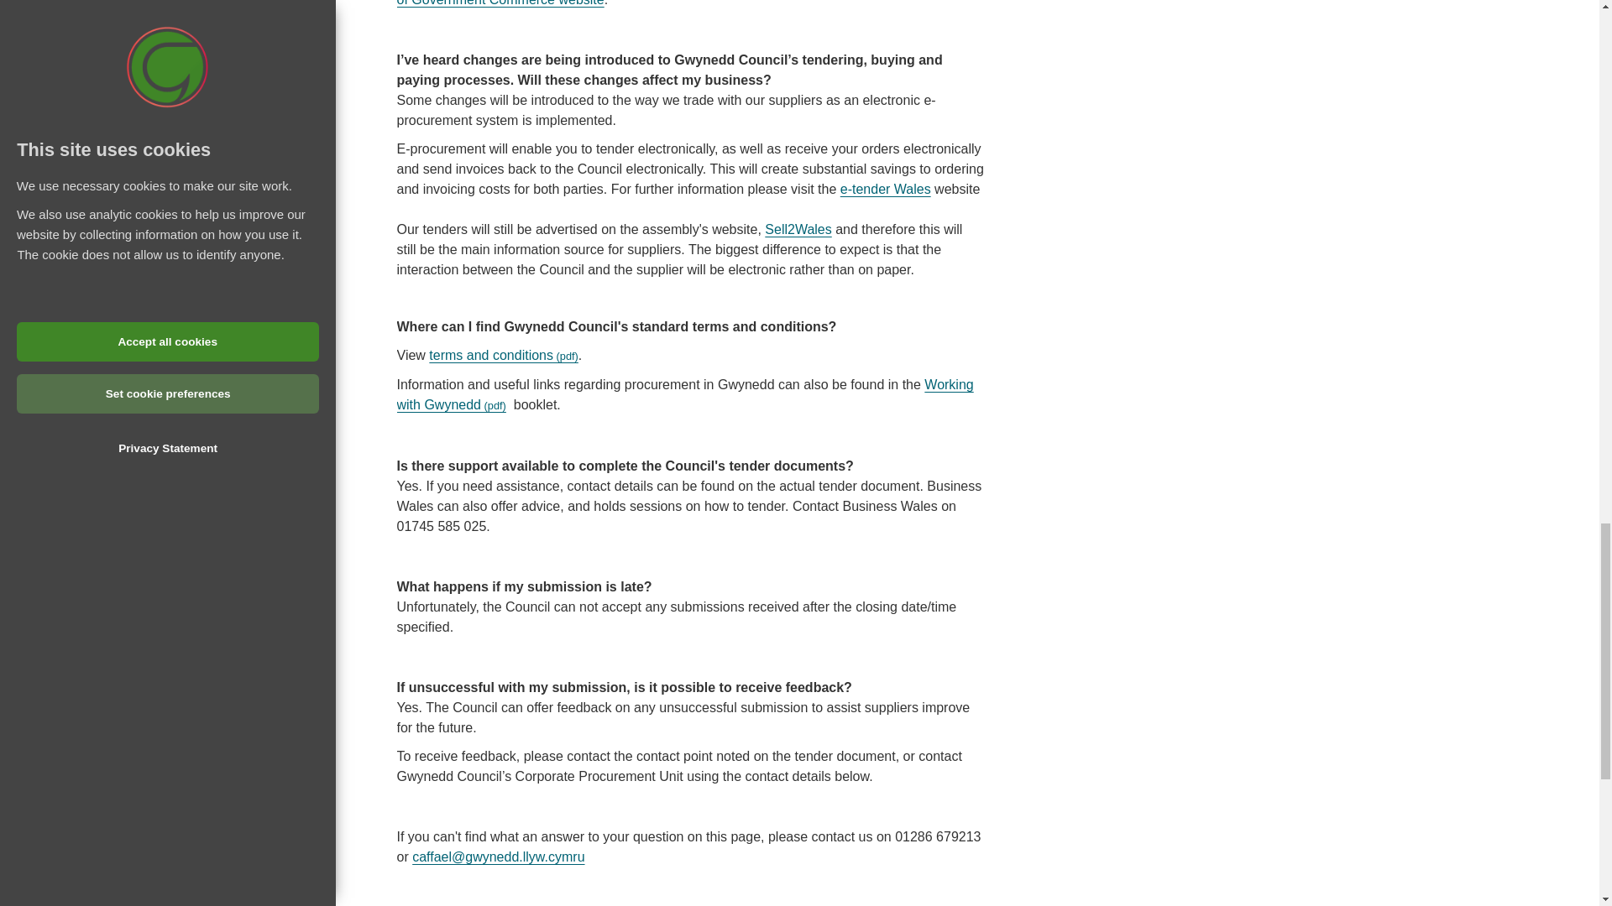 The height and width of the screenshot is (906, 1612). Describe the element at coordinates (798, 228) in the screenshot. I see `Sell2Wales` at that location.